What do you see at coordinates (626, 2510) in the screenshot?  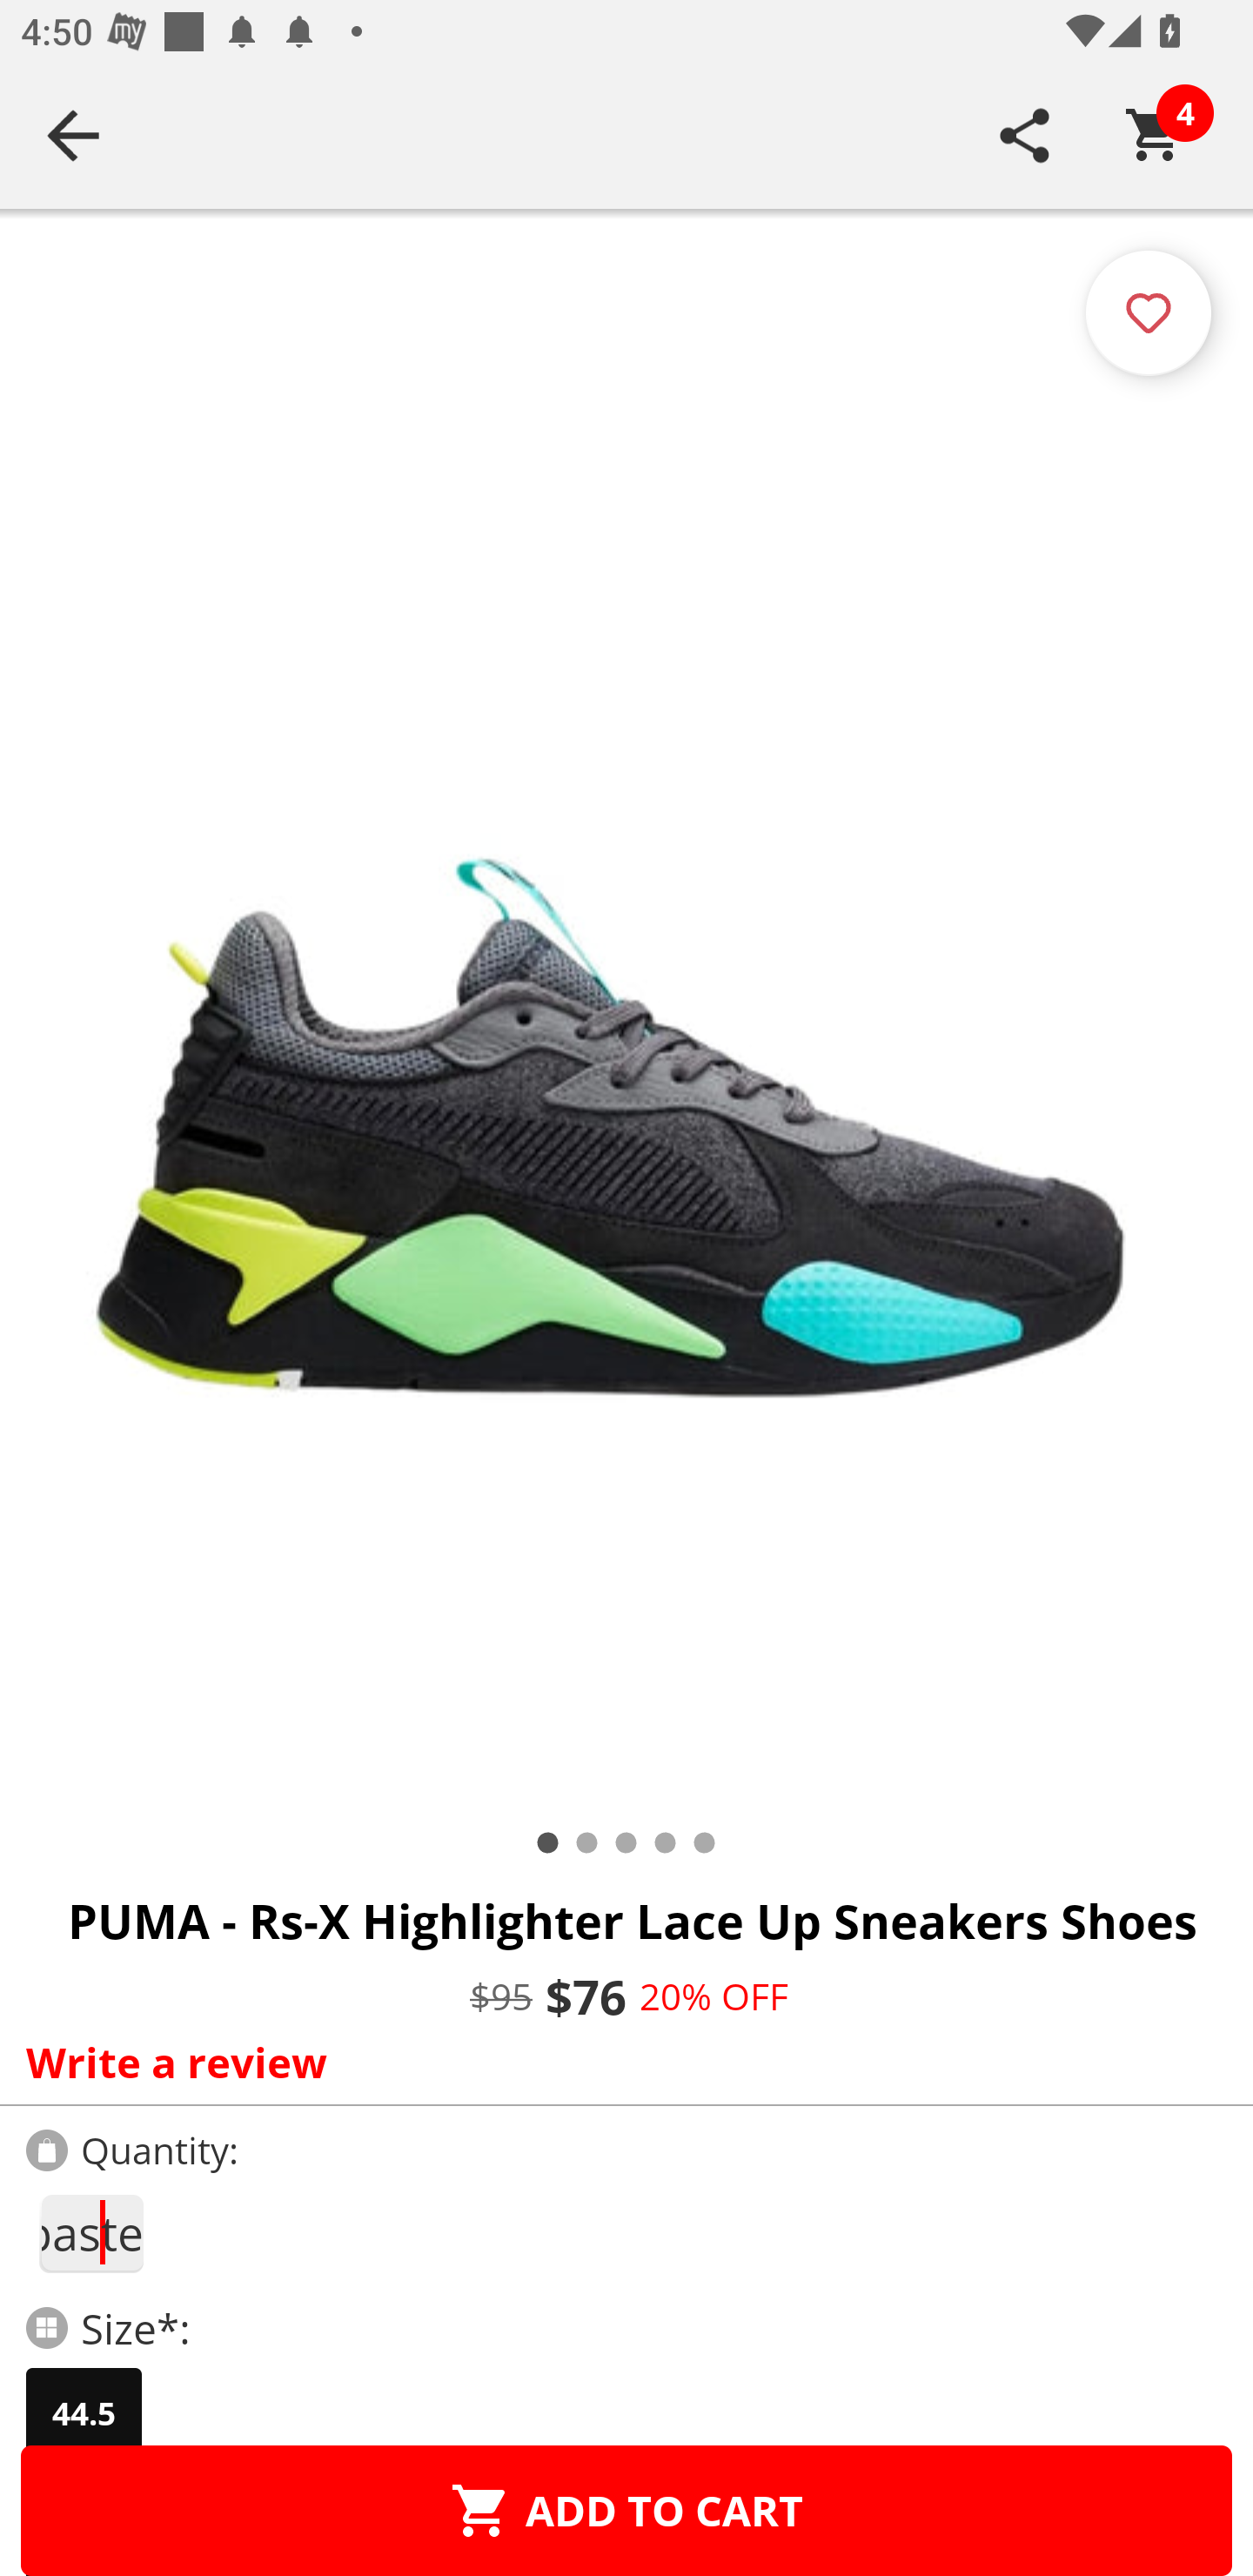 I see `ADD TO CART` at bounding box center [626, 2510].